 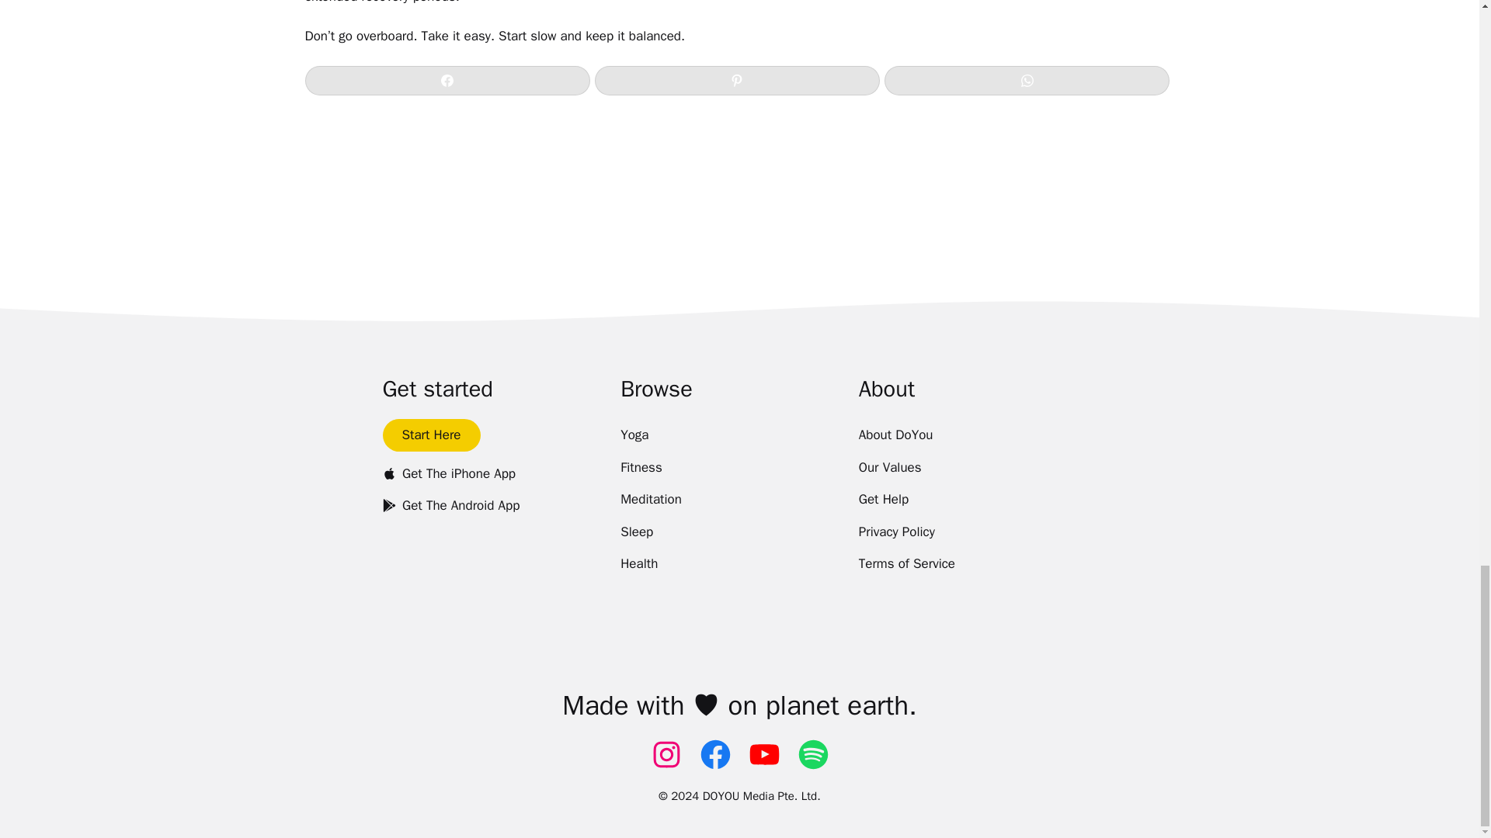 What do you see at coordinates (907, 564) in the screenshot?
I see `Terms of Service` at bounding box center [907, 564].